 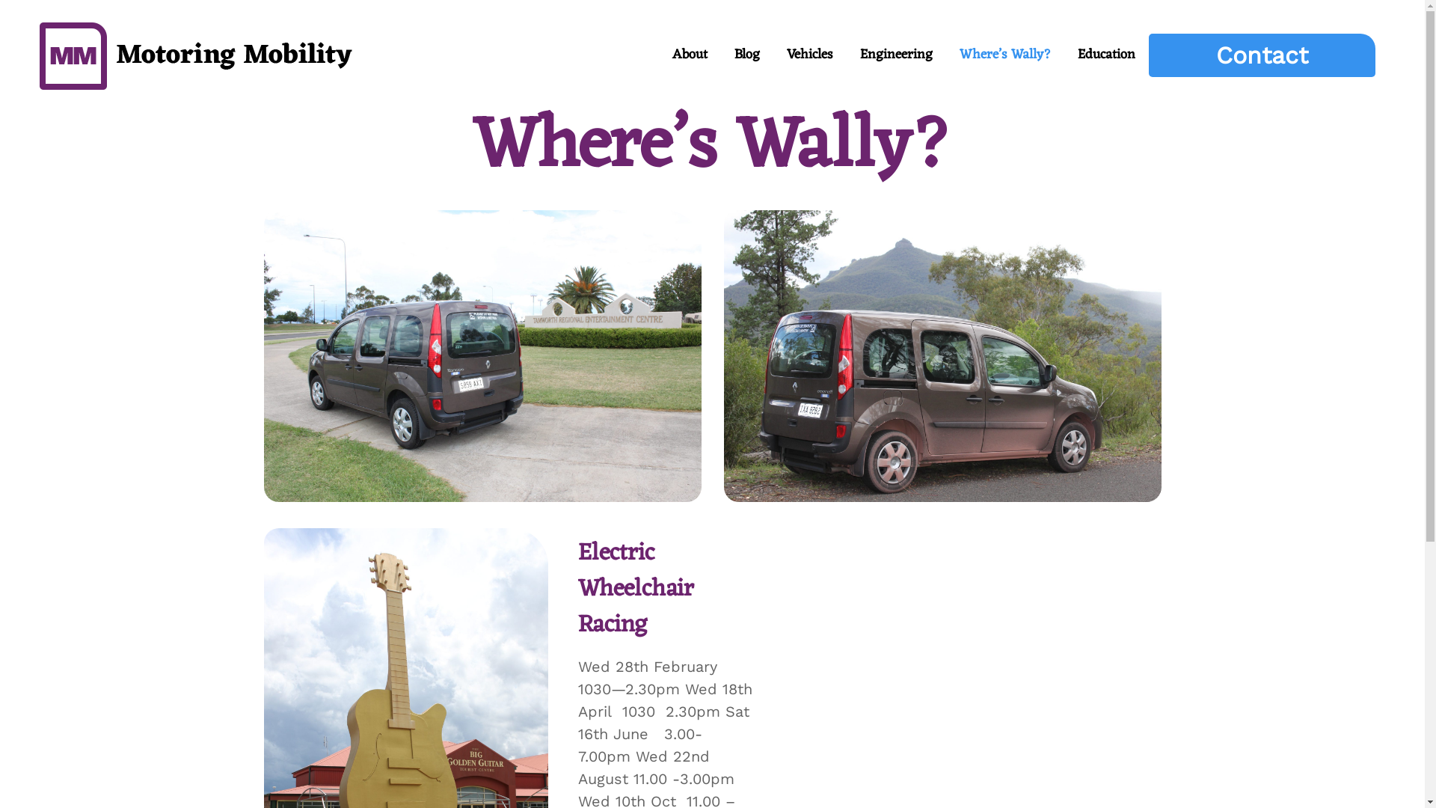 What do you see at coordinates (896, 55) in the screenshot?
I see `Engineering` at bounding box center [896, 55].